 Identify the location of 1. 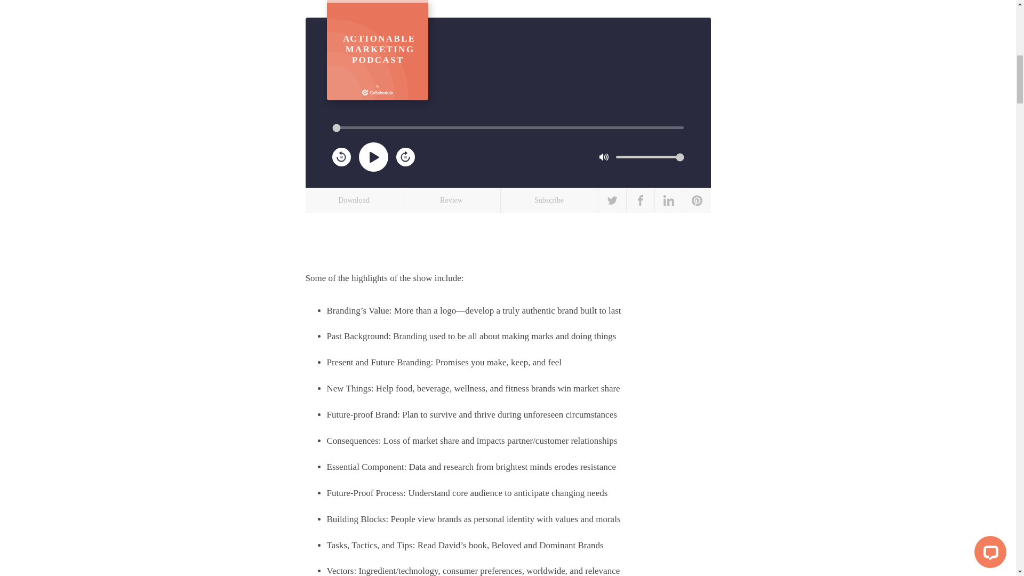
(377, 50).